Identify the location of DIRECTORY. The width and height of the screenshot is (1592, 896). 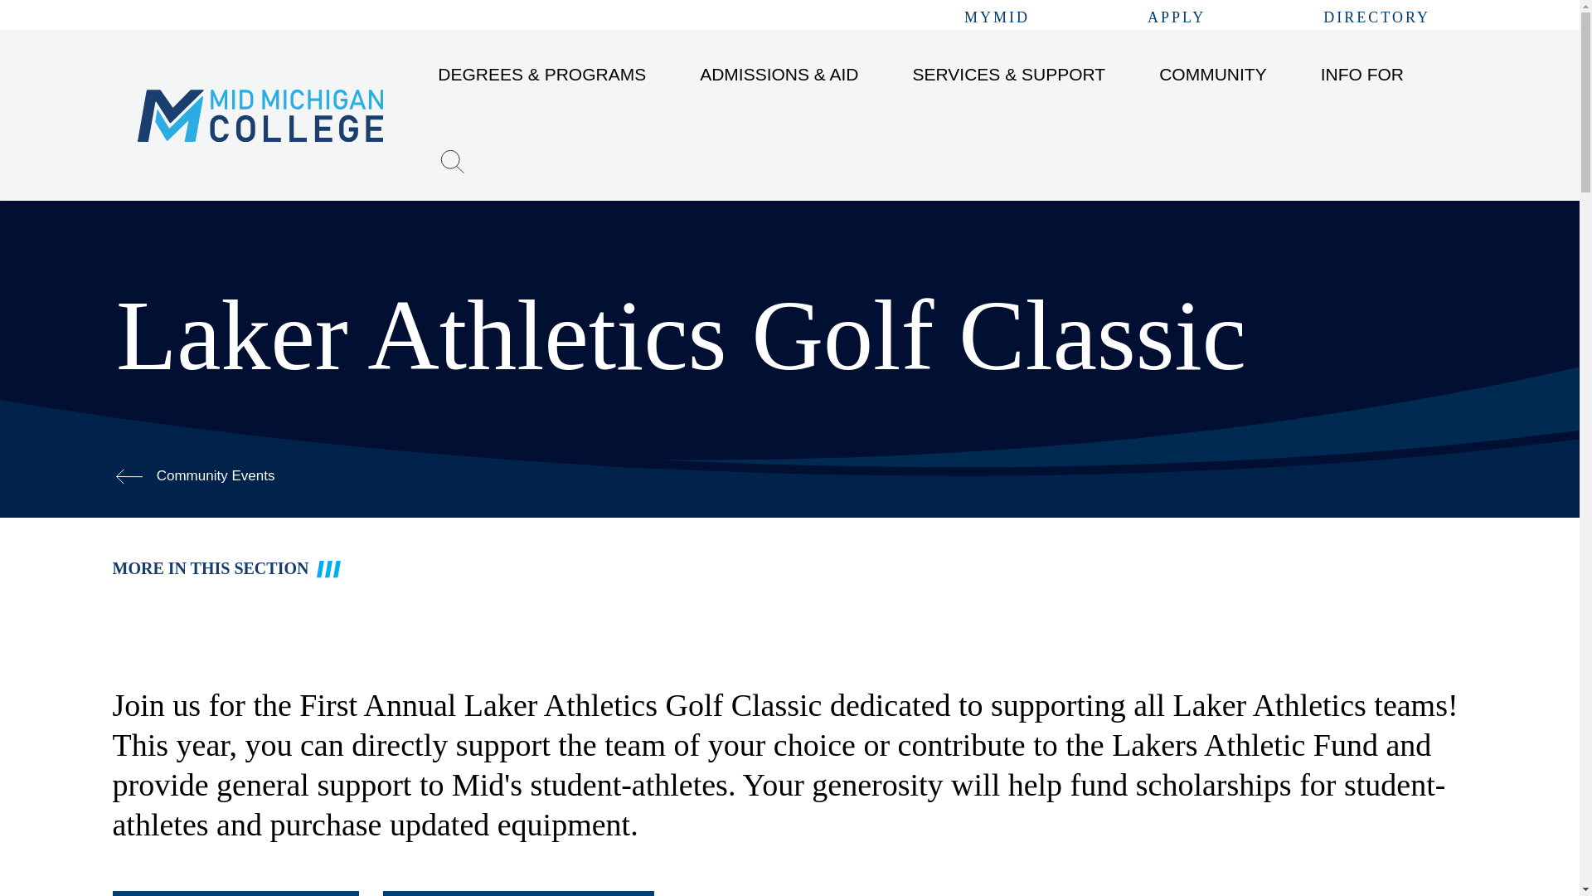
(1376, 18).